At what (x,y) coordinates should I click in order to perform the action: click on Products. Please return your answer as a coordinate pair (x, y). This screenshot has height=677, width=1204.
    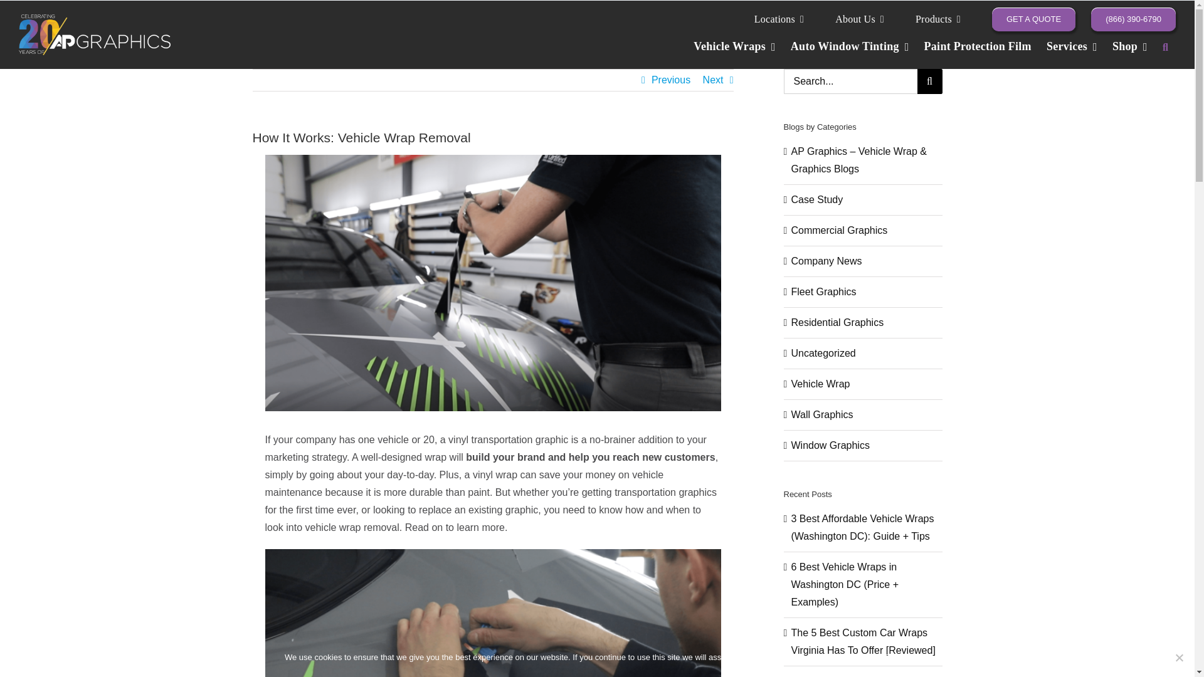
    Looking at the image, I should click on (938, 19).